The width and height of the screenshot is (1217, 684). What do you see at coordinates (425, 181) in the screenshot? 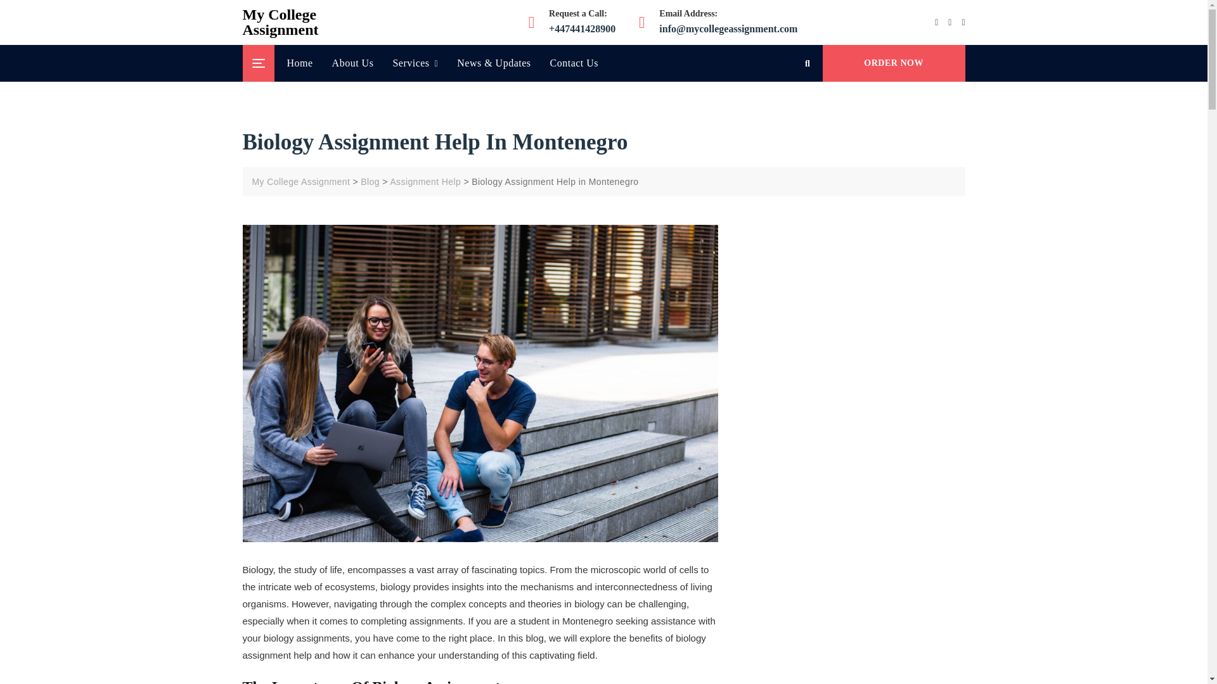
I see `Go to the Assignment Help Category archives.` at bounding box center [425, 181].